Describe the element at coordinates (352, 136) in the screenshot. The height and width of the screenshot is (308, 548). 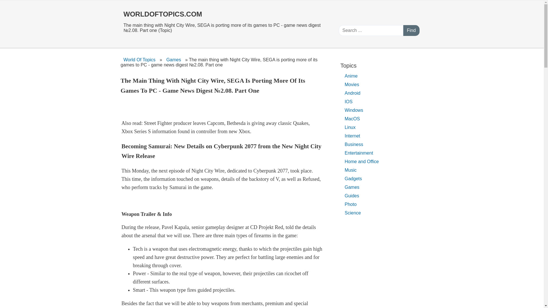
I see `Internet` at that location.